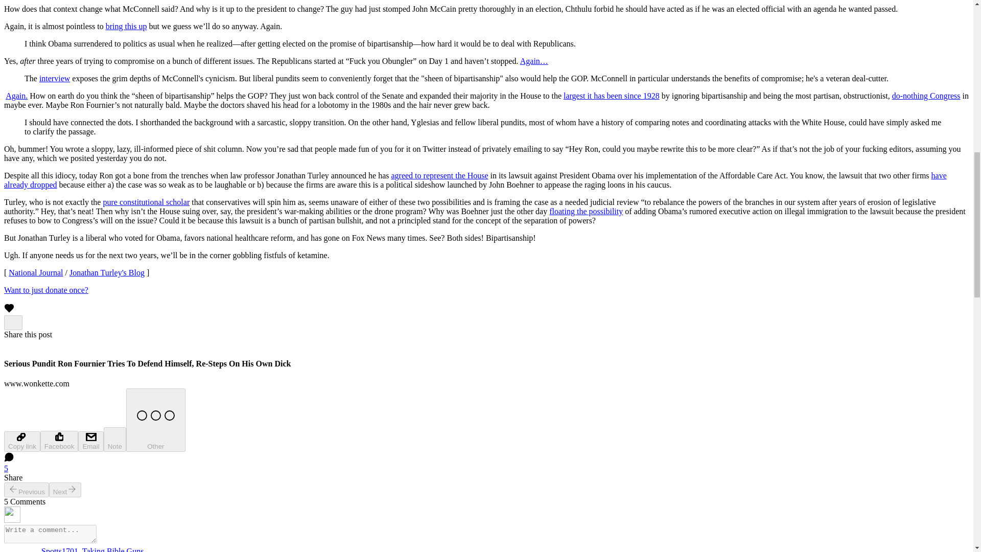  What do you see at coordinates (146, 201) in the screenshot?
I see `pure constitutional scholar` at bounding box center [146, 201].